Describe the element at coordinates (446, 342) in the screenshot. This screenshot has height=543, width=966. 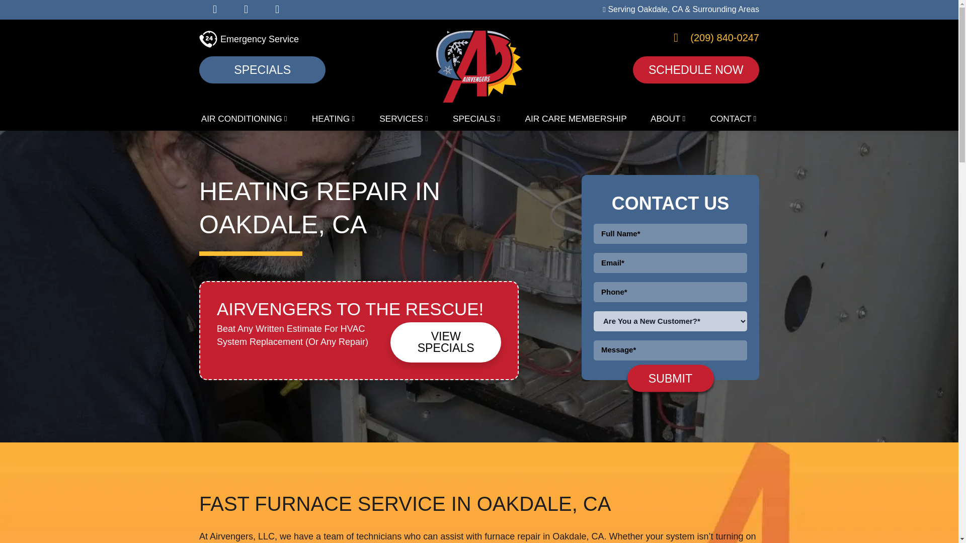
I see `VIEW SPECIALS` at that location.